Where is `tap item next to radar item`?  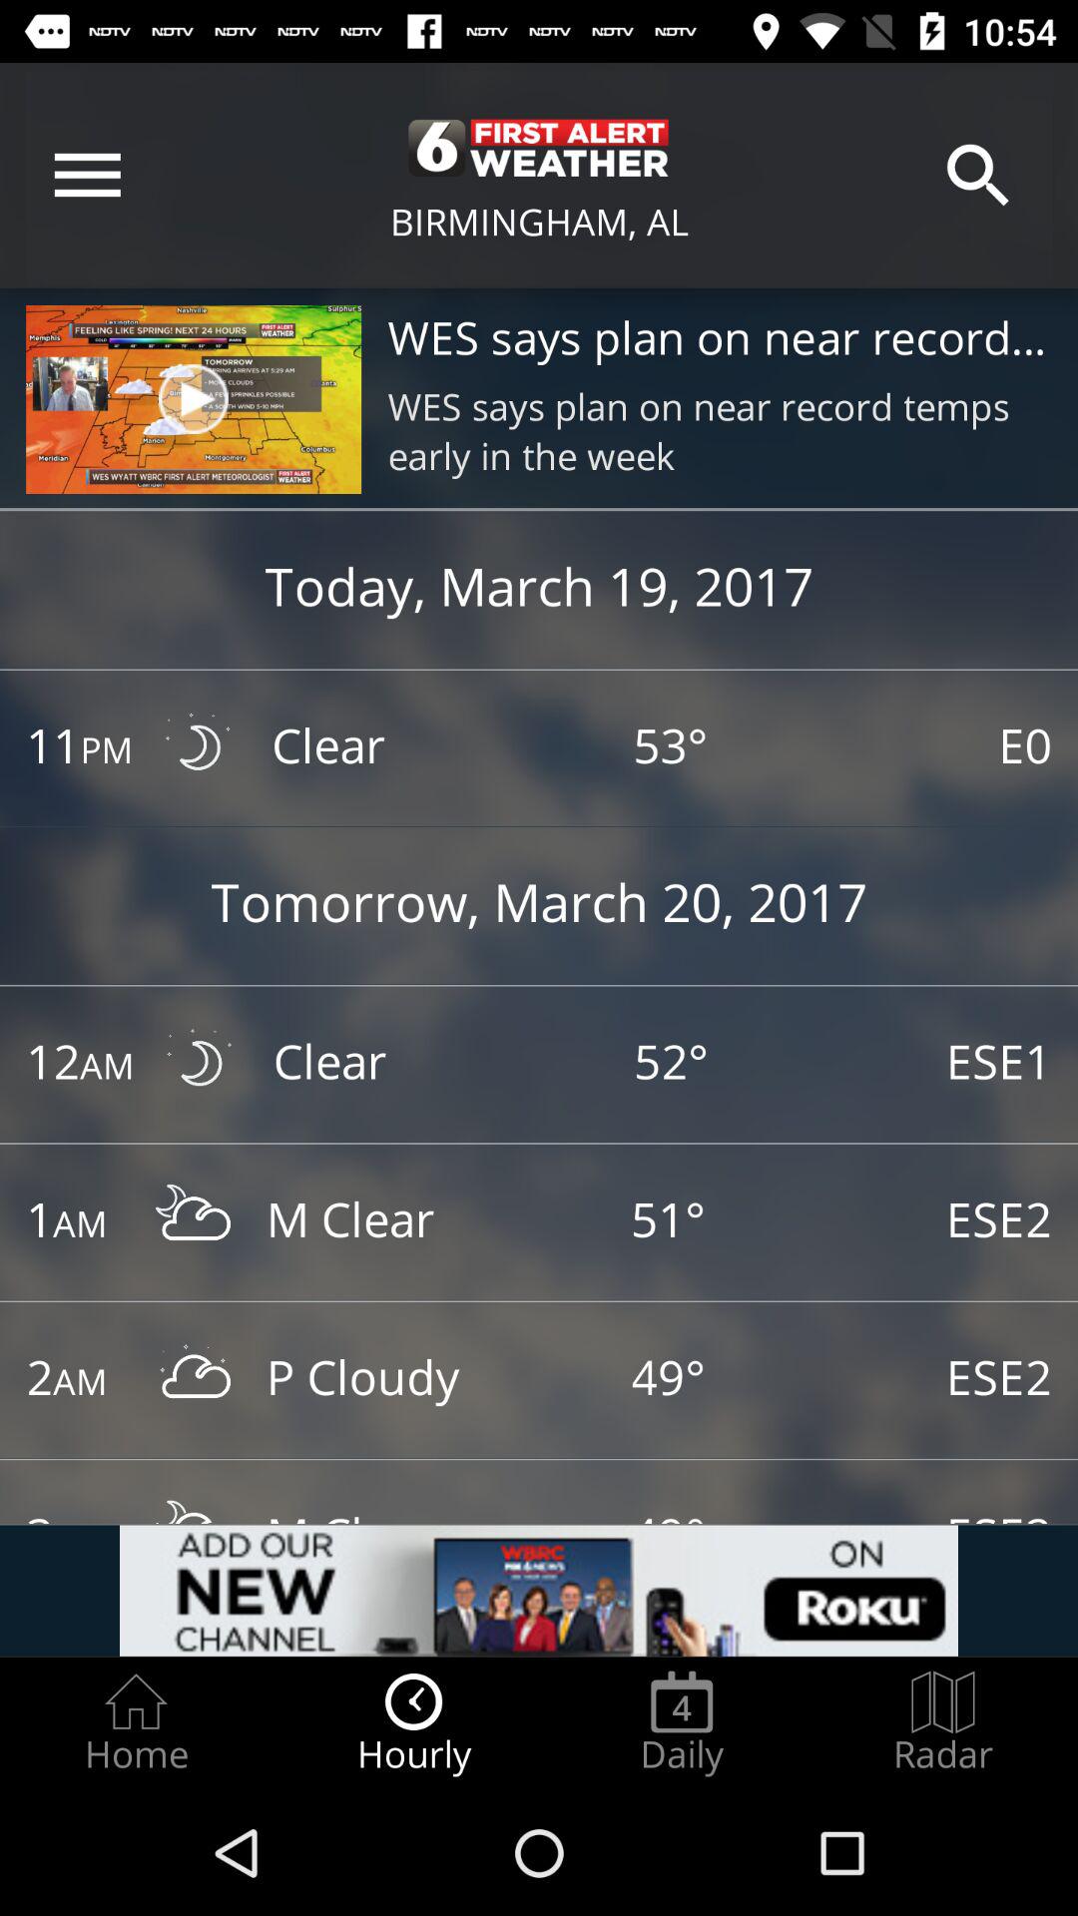 tap item next to radar item is located at coordinates (682, 1722).